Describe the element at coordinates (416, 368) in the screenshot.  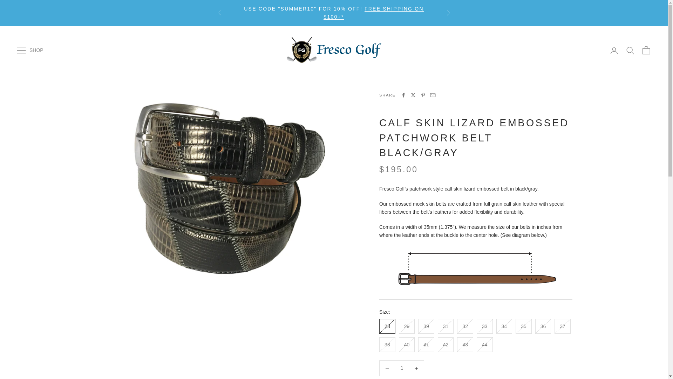
I see `Decrease quantity` at that location.